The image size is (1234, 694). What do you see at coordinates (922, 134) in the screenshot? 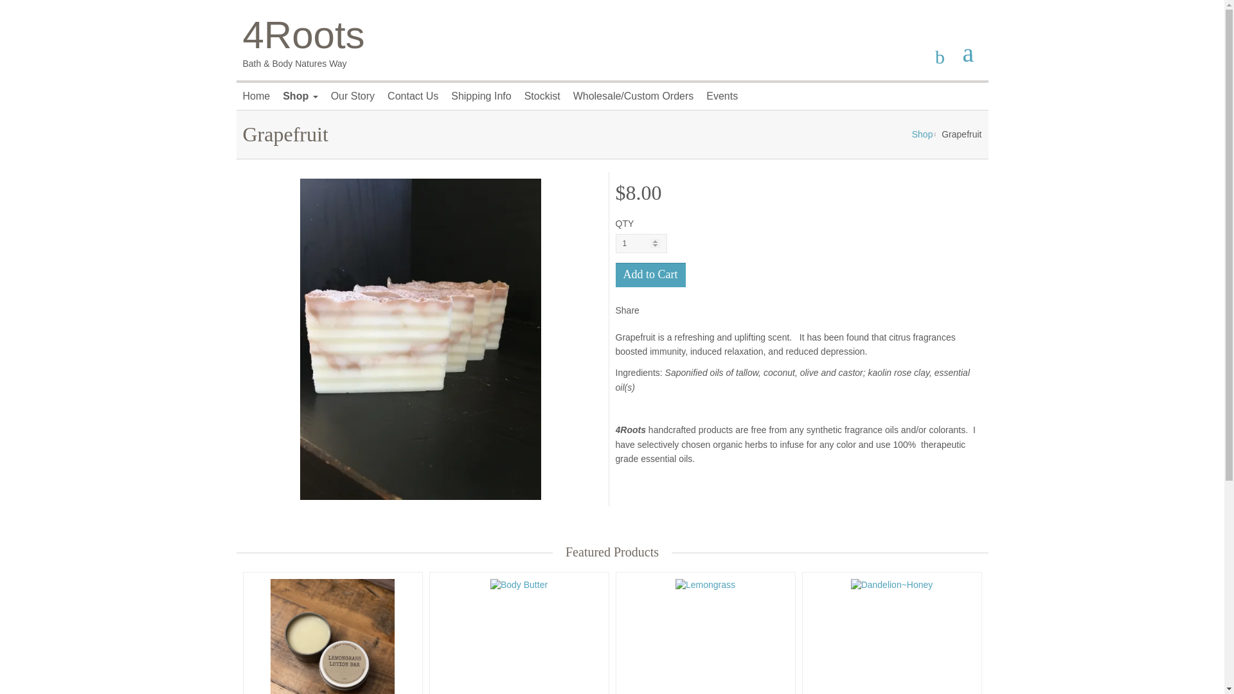
I see `Shop` at bounding box center [922, 134].